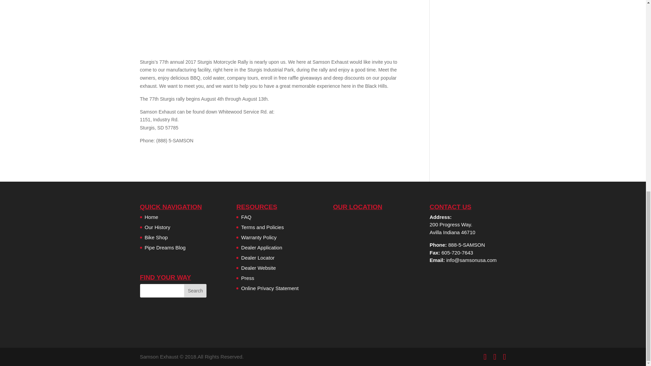  Describe the element at coordinates (157, 227) in the screenshot. I see `Our History` at that location.